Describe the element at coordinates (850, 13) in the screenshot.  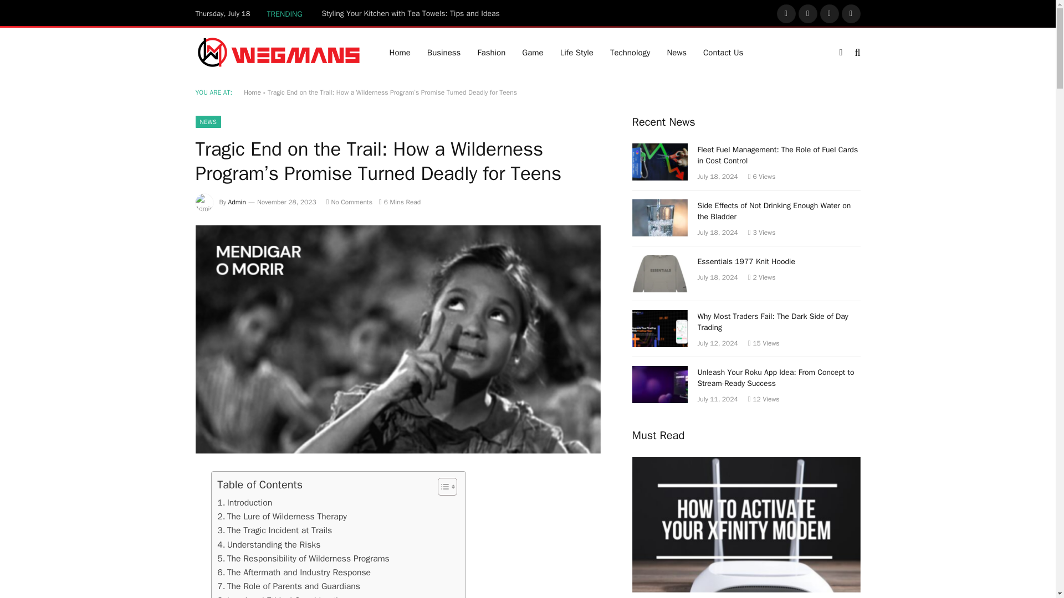
I see `Pinterest` at that location.